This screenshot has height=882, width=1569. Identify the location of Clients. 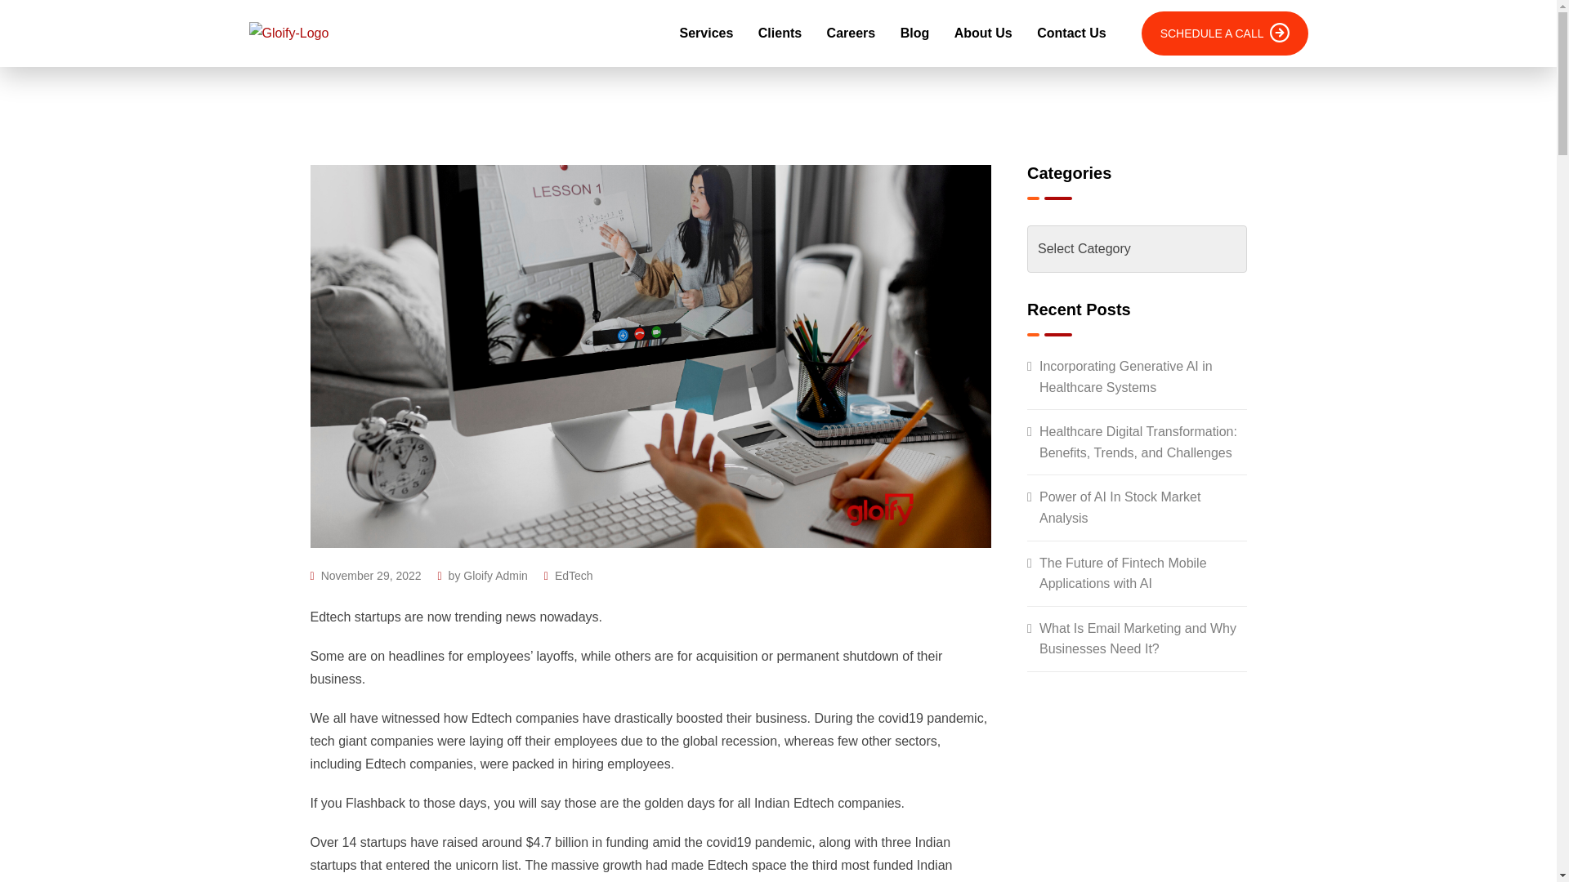
(780, 33).